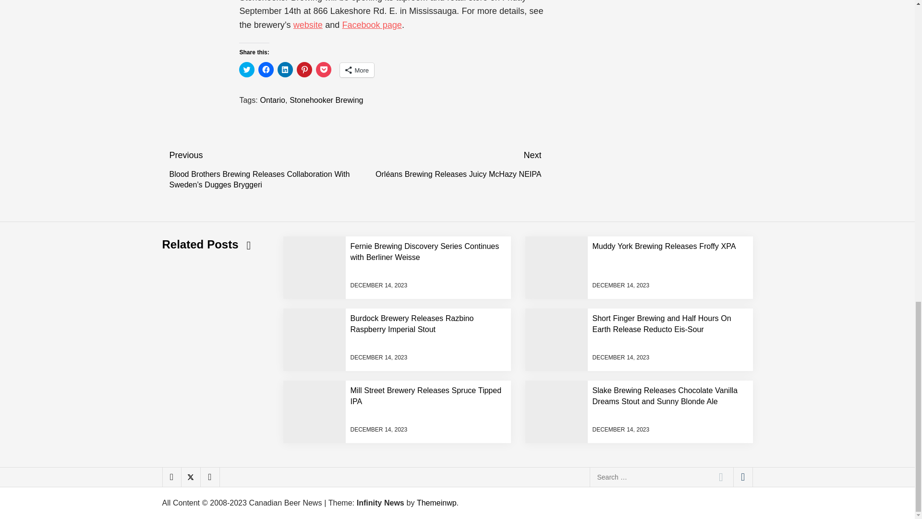  I want to click on Ontario, so click(272, 100).